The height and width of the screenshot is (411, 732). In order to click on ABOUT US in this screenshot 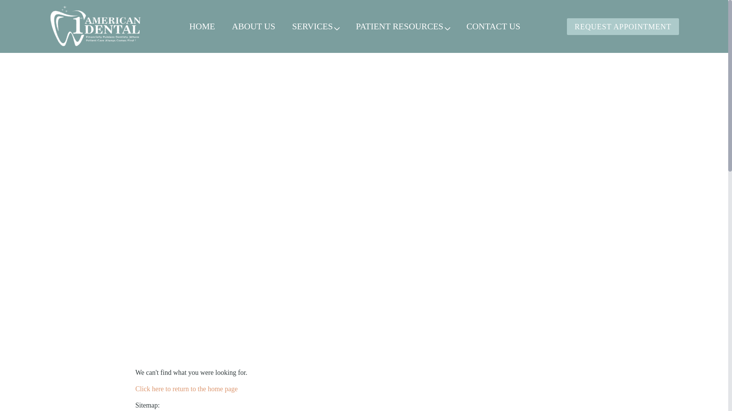, I will do `click(254, 27)`.